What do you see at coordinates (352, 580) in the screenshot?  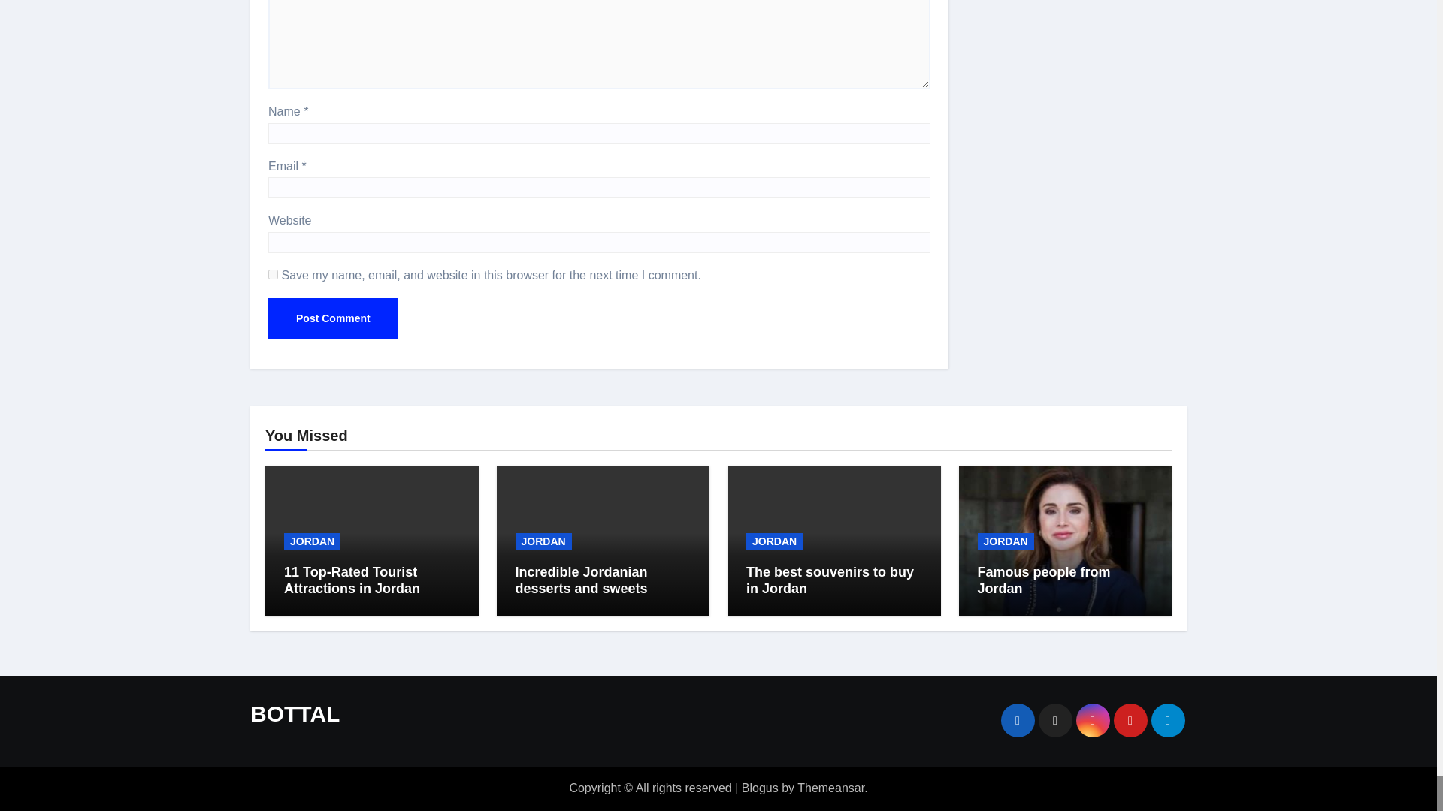 I see `Permalink to: 11 Top-Rated Tourist Attractions in Jordan` at bounding box center [352, 580].